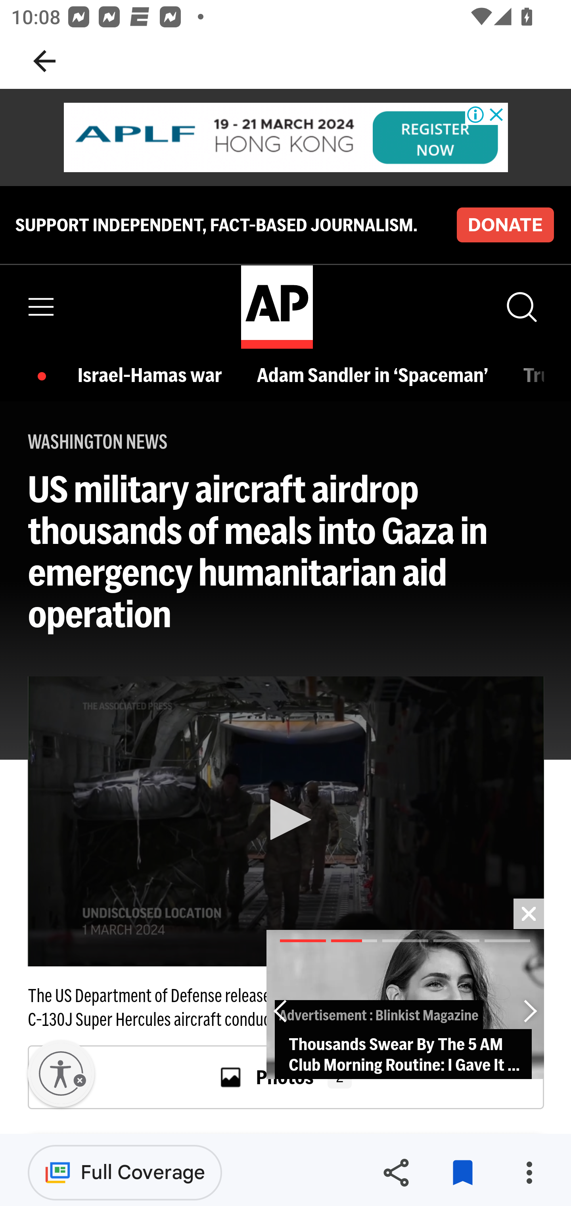  What do you see at coordinates (154, 374) in the screenshot?
I see `Israel-Hamas war` at bounding box center [154, 374].